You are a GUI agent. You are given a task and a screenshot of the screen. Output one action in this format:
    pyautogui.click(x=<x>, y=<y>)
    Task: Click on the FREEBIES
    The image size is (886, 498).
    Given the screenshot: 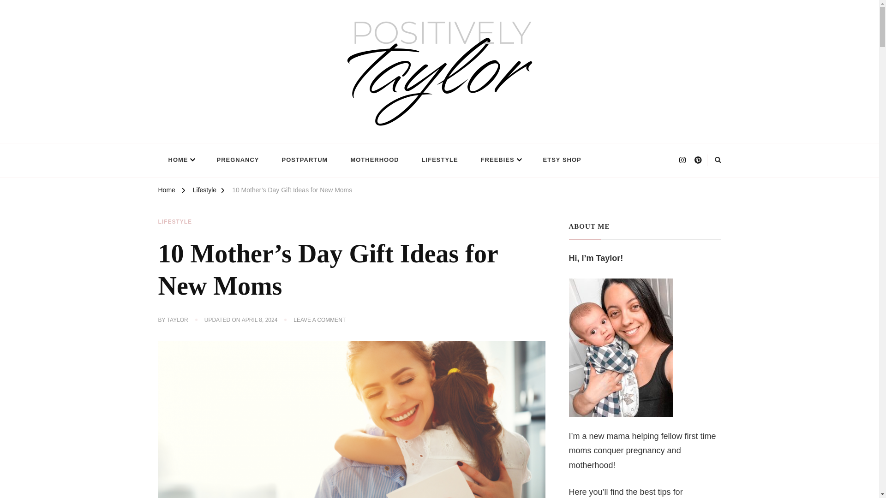 What is the action you would take?
    pyautogui.click(x=500, y=160)
    